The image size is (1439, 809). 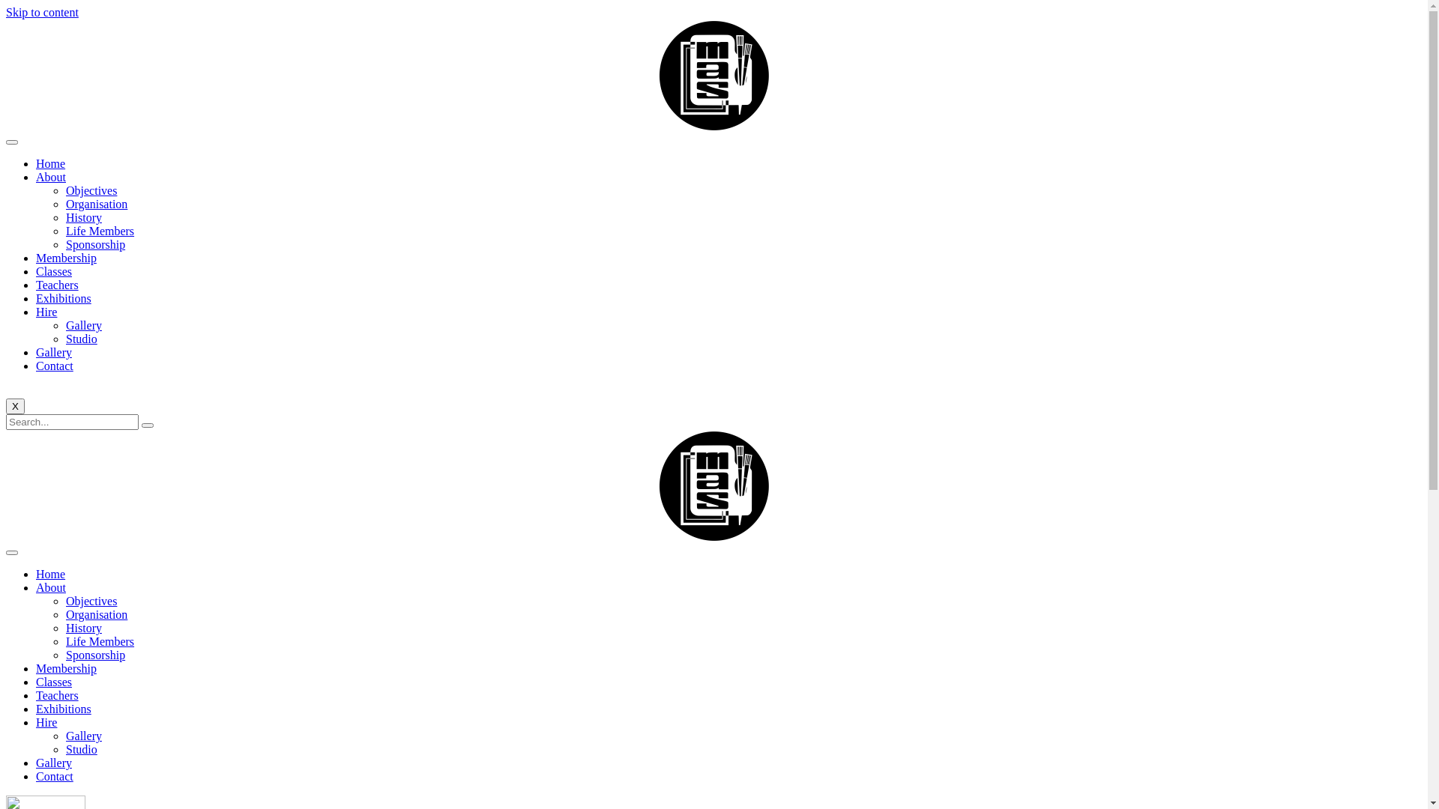 What do you see at coordinates (55, 776) in the screenshot?
I see `Contact` at bounding box center [55, 776].